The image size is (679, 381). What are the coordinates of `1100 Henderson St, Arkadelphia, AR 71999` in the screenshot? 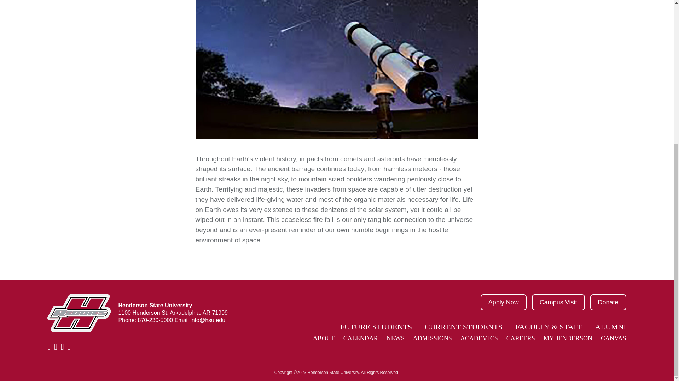 It's located at (173, 313).